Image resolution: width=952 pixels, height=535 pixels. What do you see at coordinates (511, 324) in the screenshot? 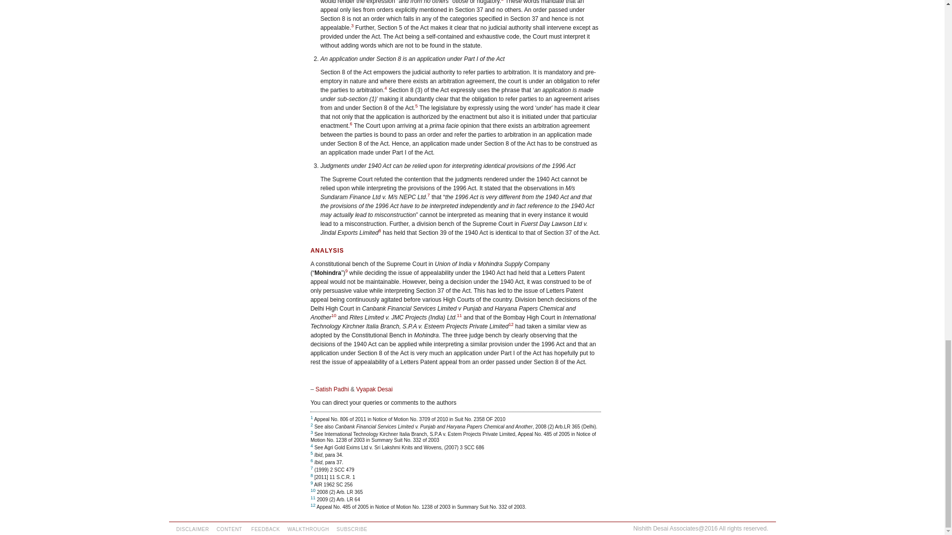
I see `Opens external link in new window` at bounding box center [511, 324].